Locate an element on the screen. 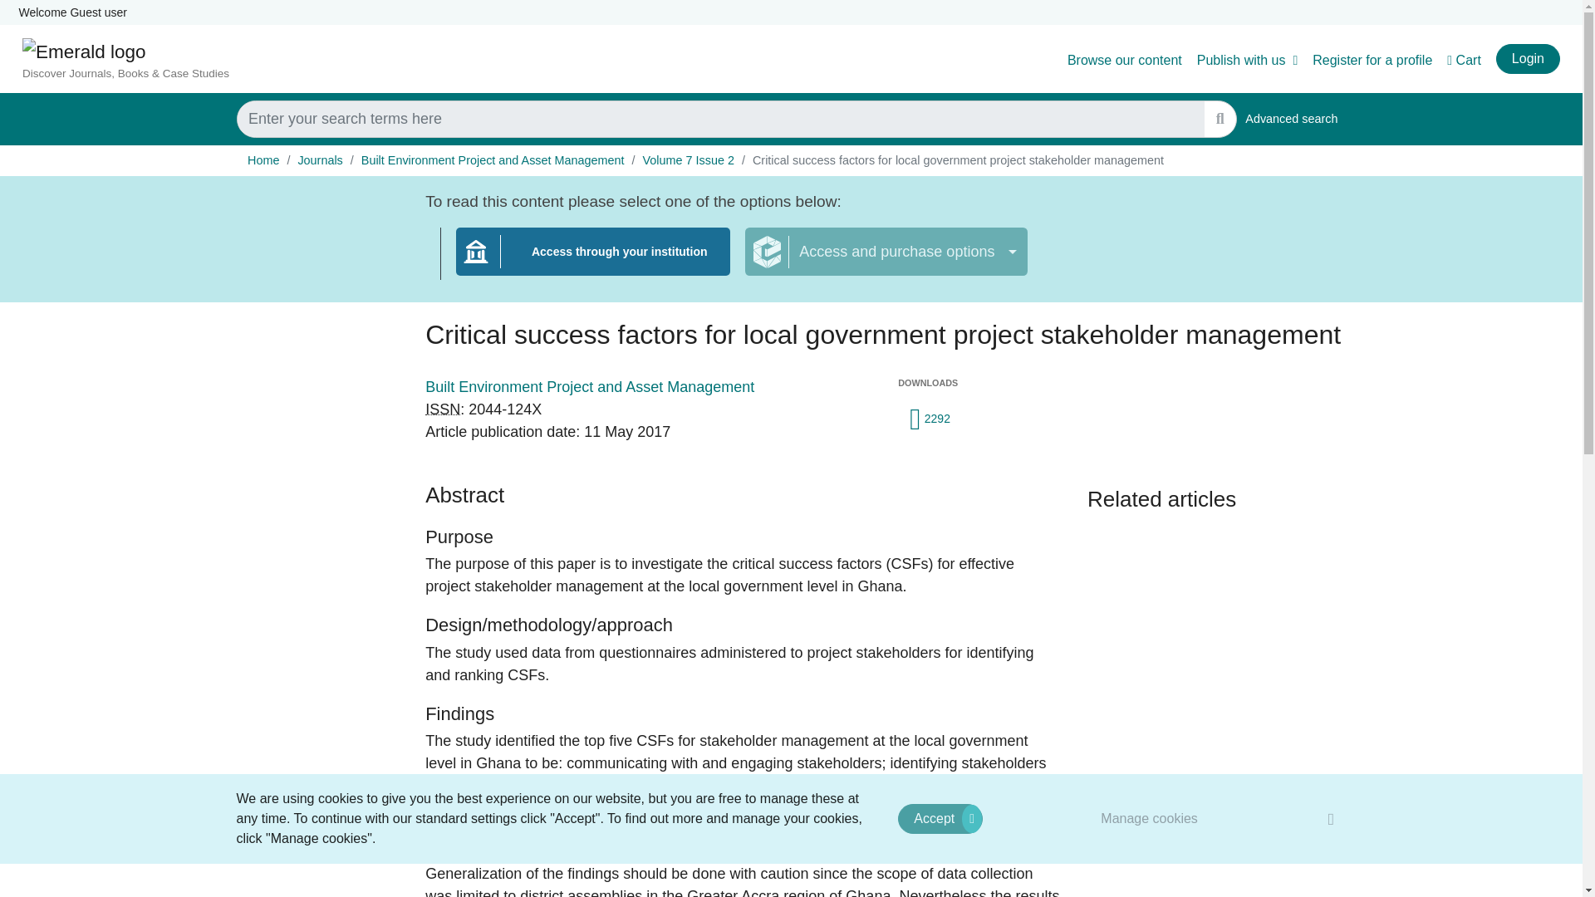 The image size is (1595, 897). Publish with us is located at coordinates (1248, 60).